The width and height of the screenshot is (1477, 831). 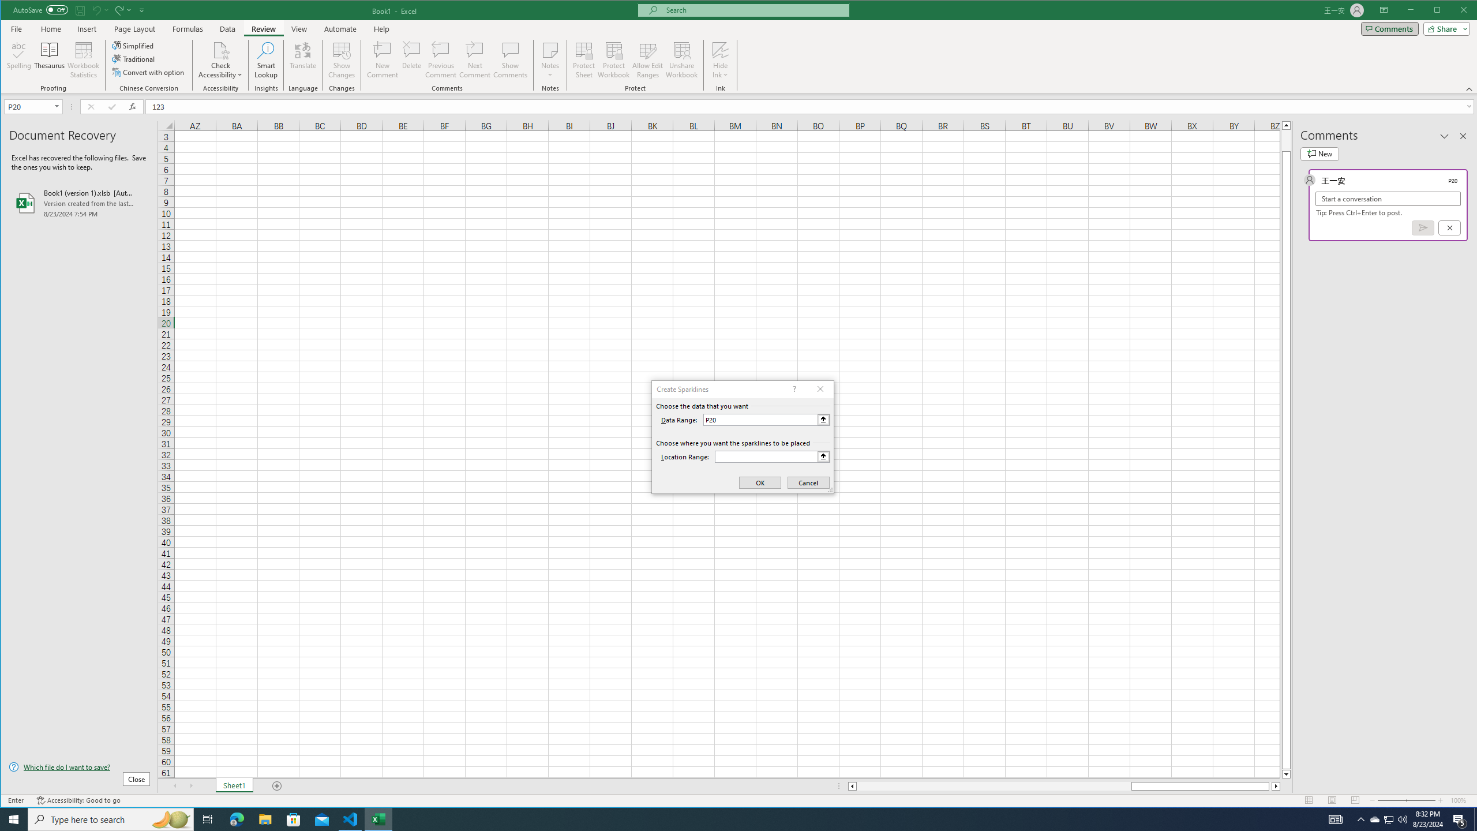 What do you see at coordinates (220, 50) in the screenshot?
I see `Check Accessibility` at bounding box center [220, 50].